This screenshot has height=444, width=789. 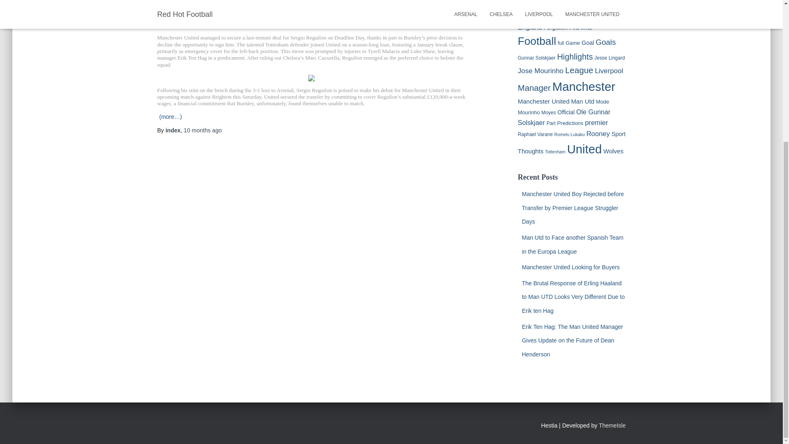 What do you see at coordinates (583, 101) in the screenshot?
I see `Man Utd` at bounding box center [583, 101].